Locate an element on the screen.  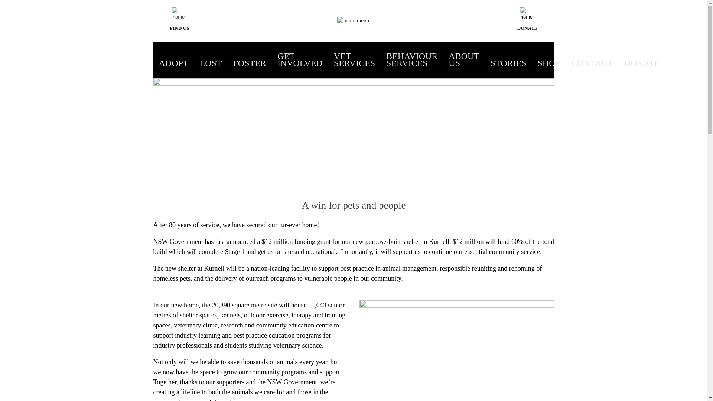
FOSTER is located at coordinates (250, 63).